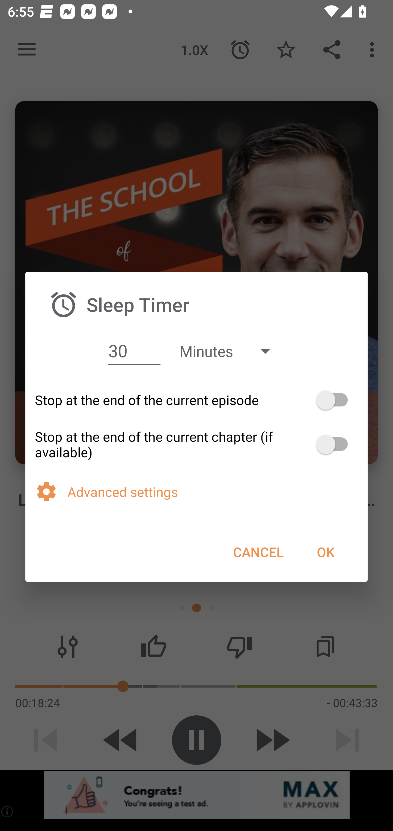 This screenshot has width=393, height=831. I want to click on CANCEL, so click(258, 552).